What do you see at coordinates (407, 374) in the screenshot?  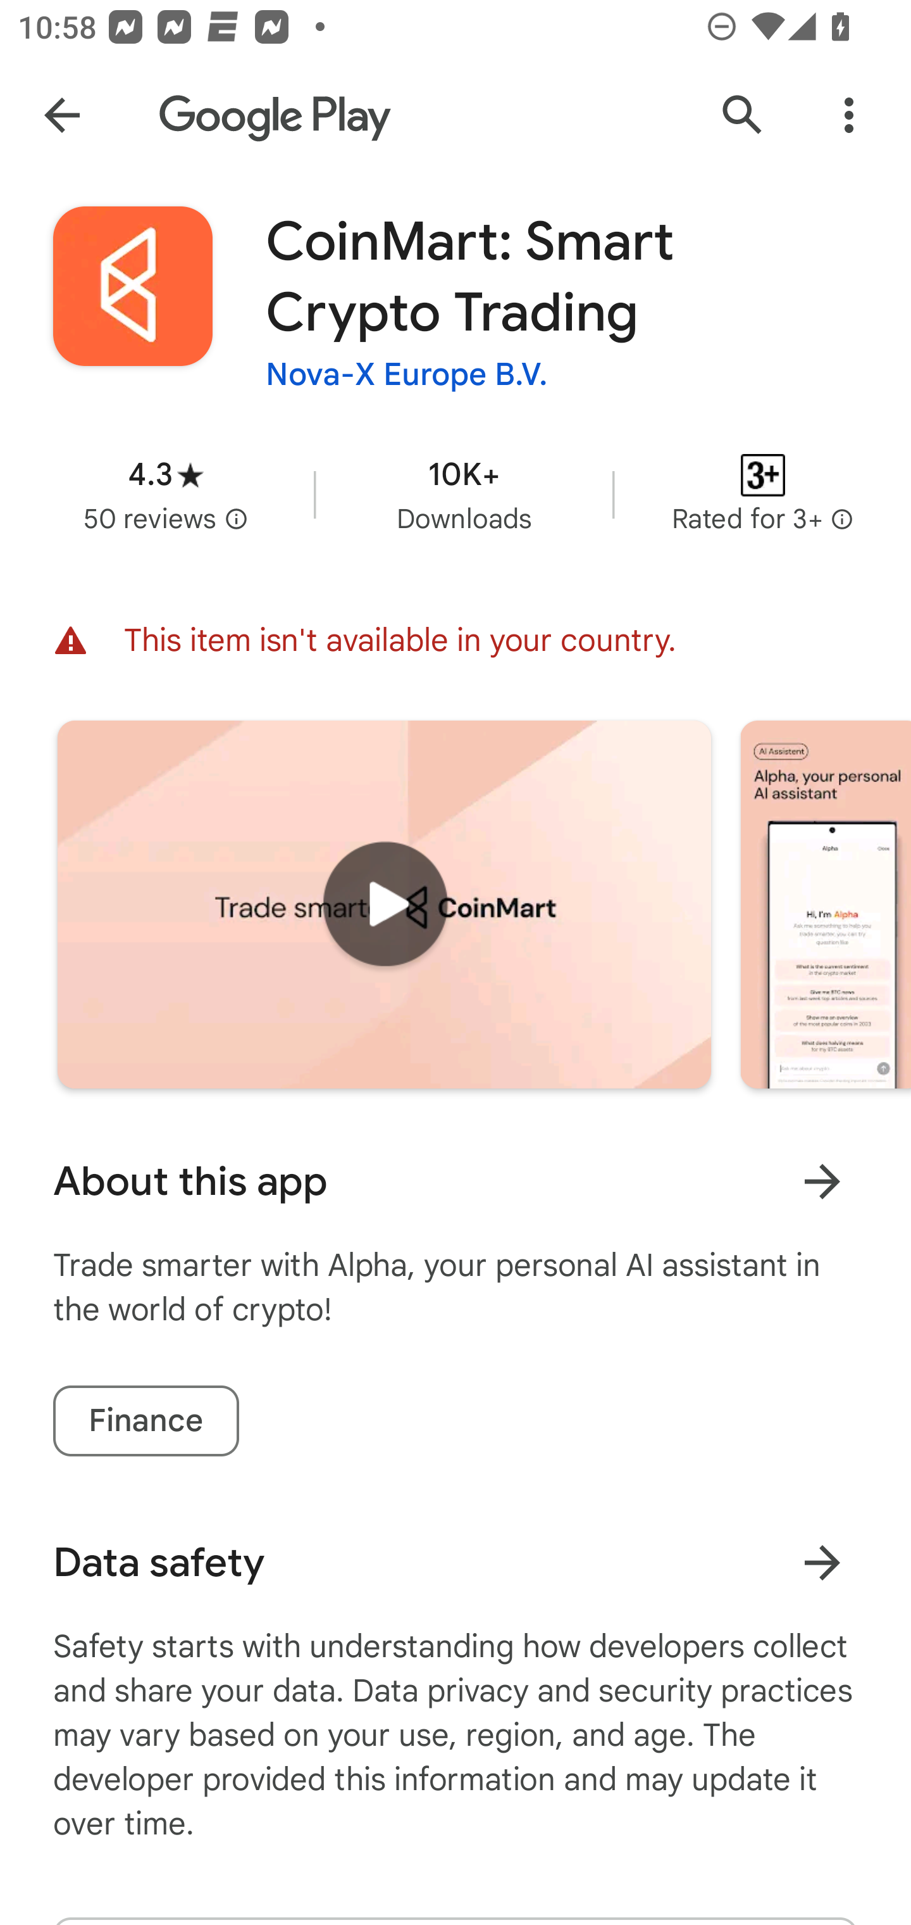 I see `Nova-X Europe B.V.` at bounding box center [407, 374].